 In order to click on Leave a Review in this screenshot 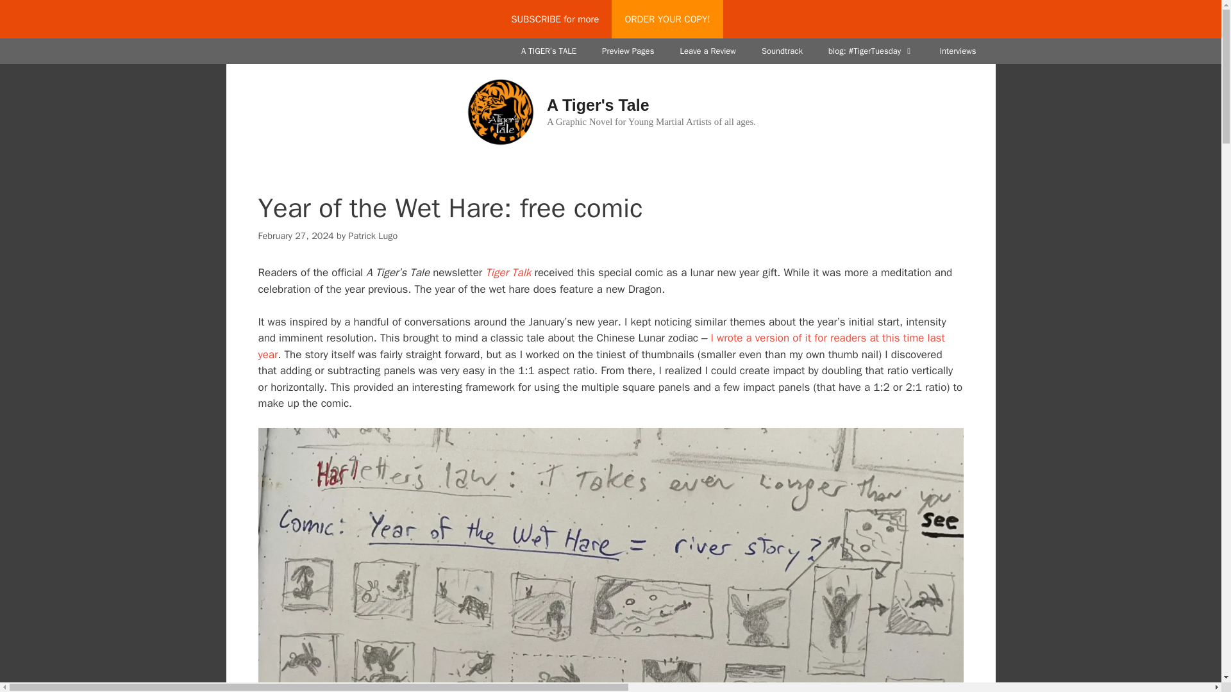, I will do `click(708, 51)`.